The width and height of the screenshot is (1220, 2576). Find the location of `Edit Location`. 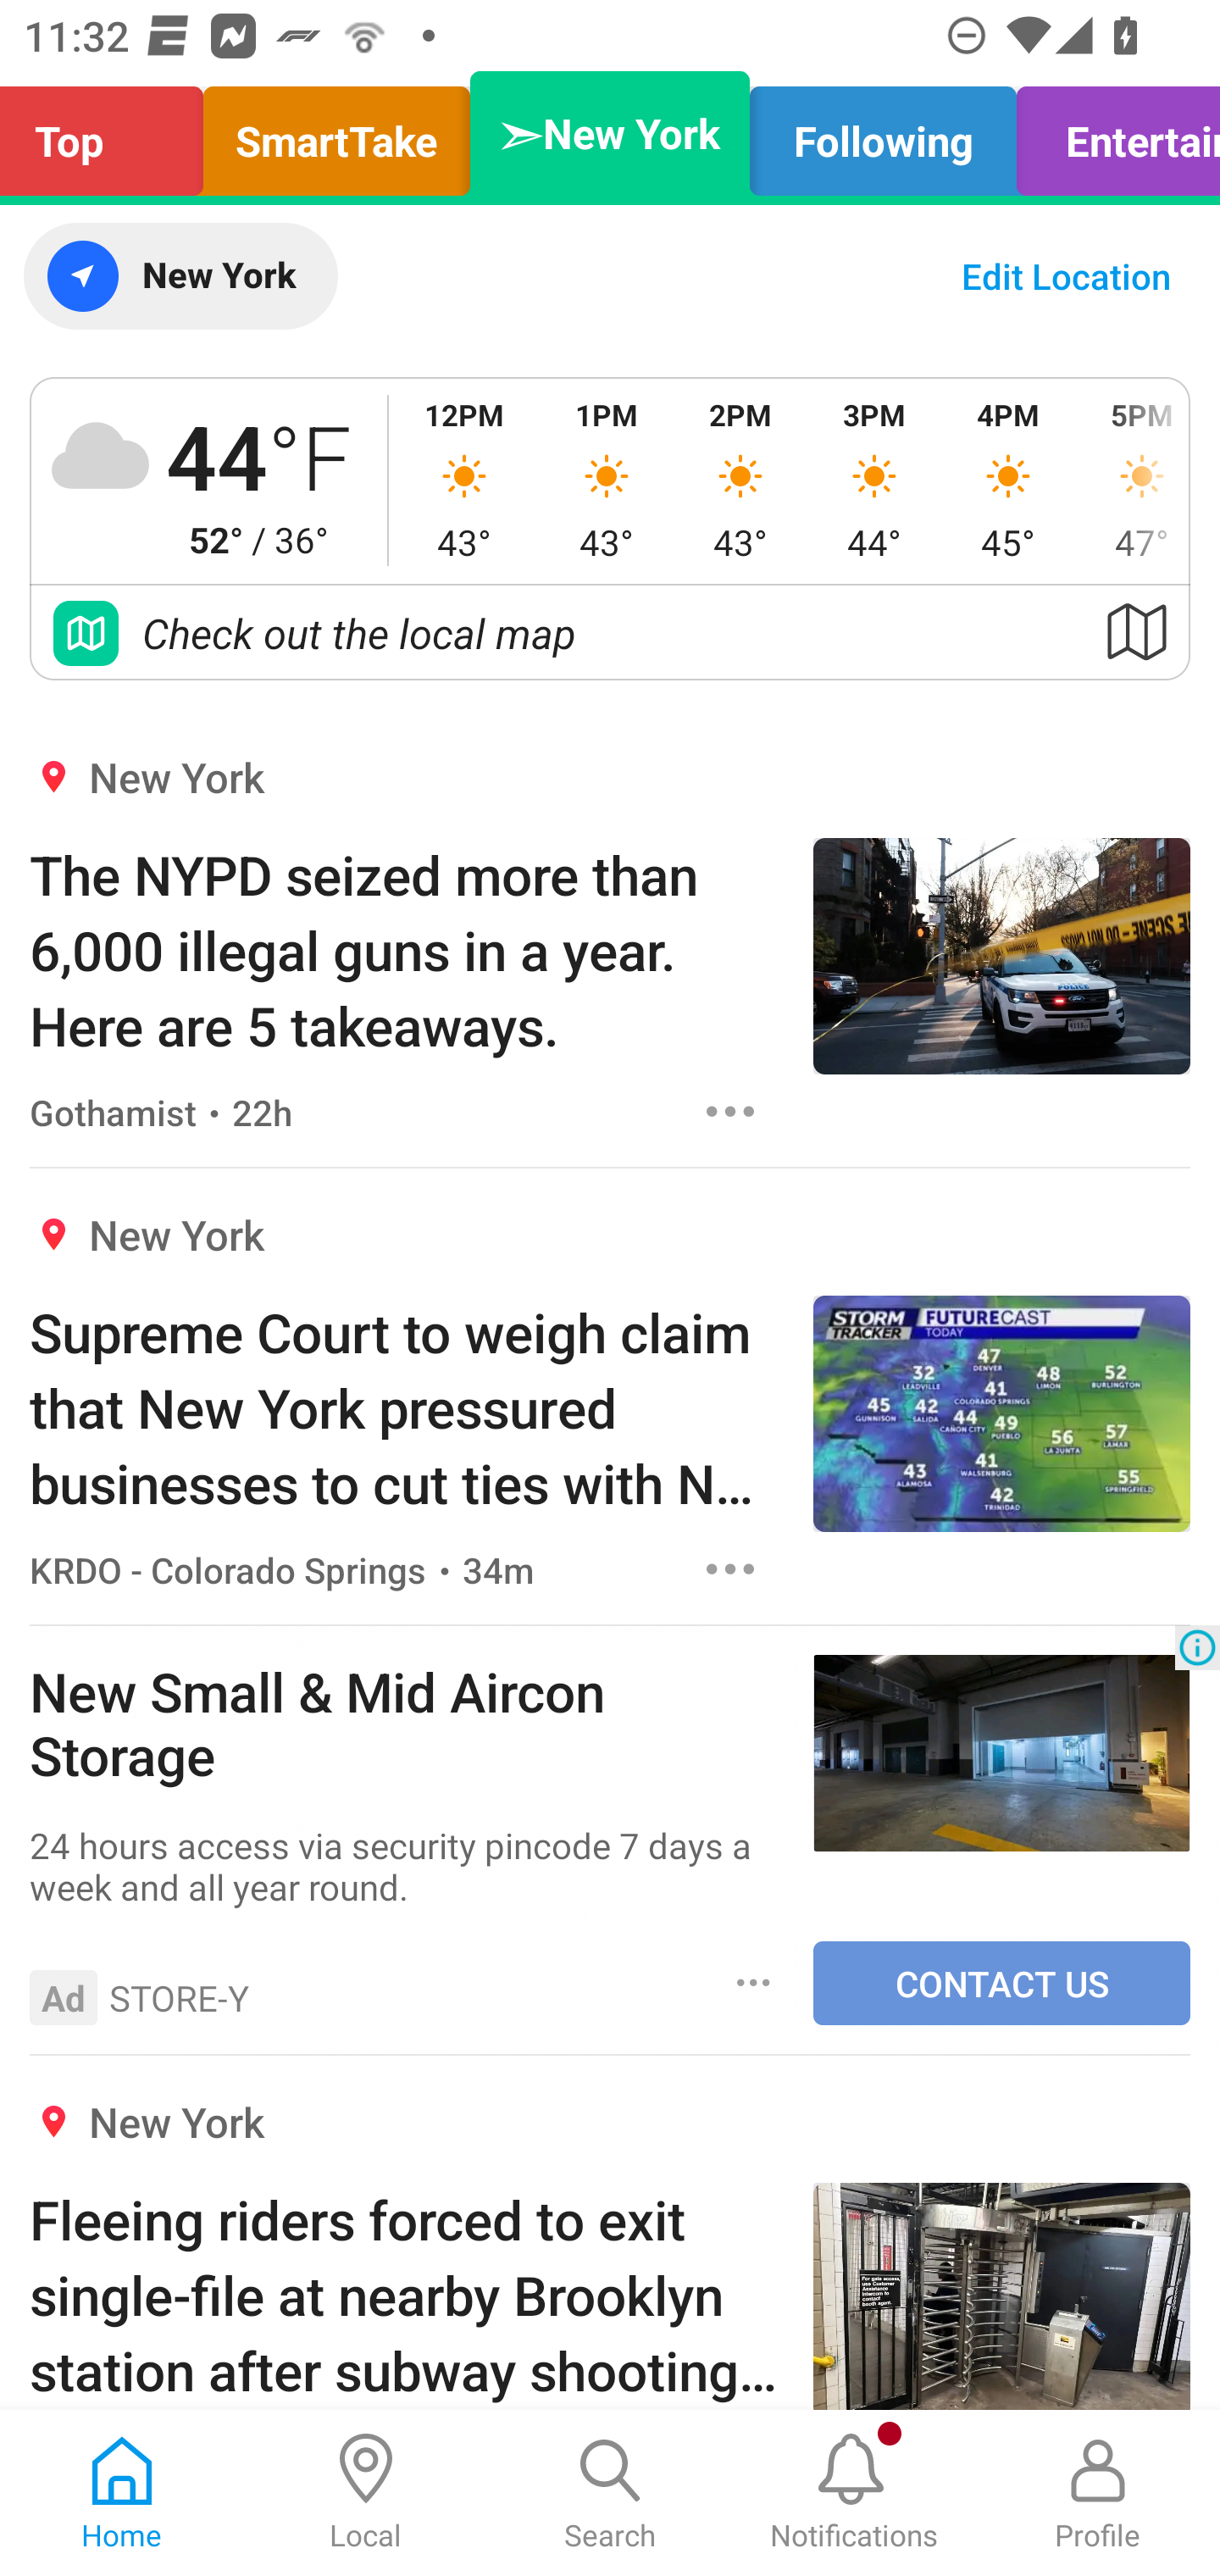

Edit Location is located at coordinates (1066, 276).